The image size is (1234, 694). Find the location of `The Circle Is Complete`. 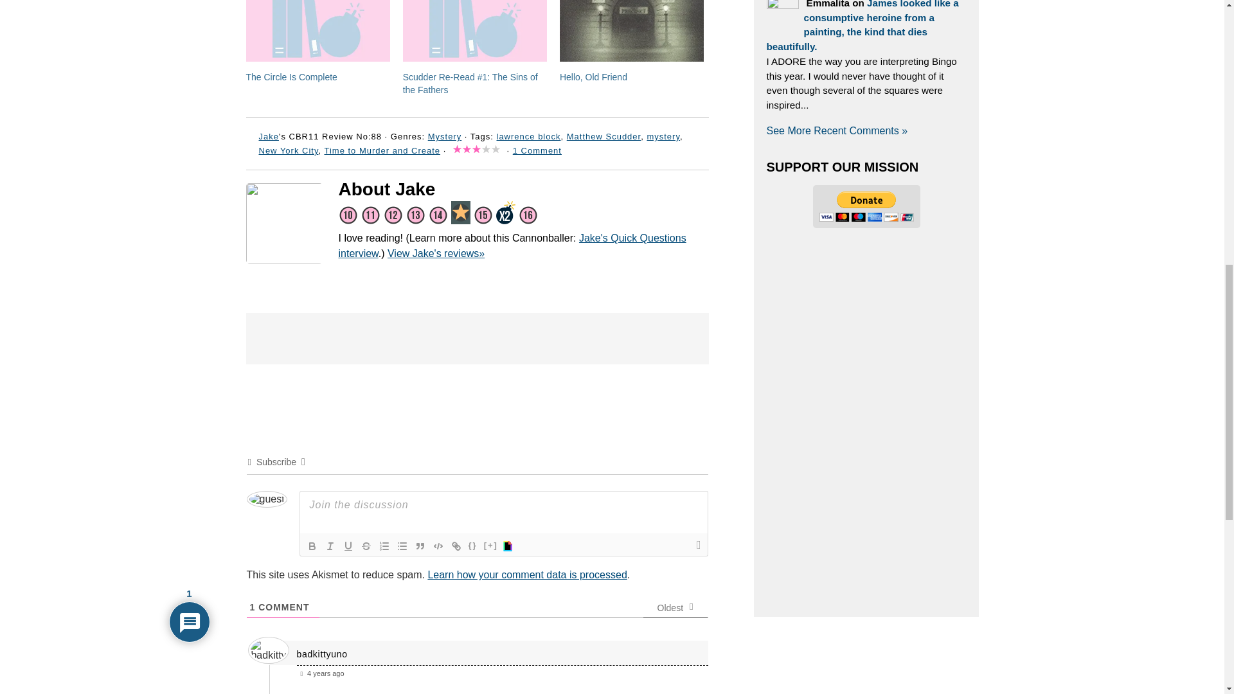

The Circle Is Complete is located at coordinates (317, 31).